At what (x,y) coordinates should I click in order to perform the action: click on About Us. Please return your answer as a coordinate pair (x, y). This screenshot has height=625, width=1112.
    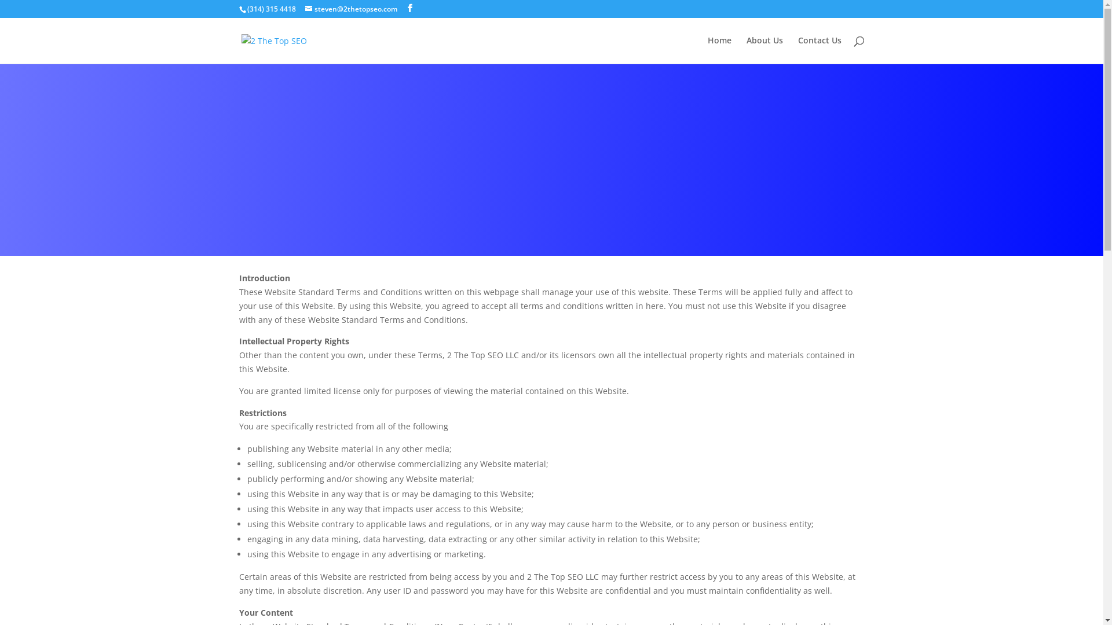
    Looking at the image, I should click on (765, 50).